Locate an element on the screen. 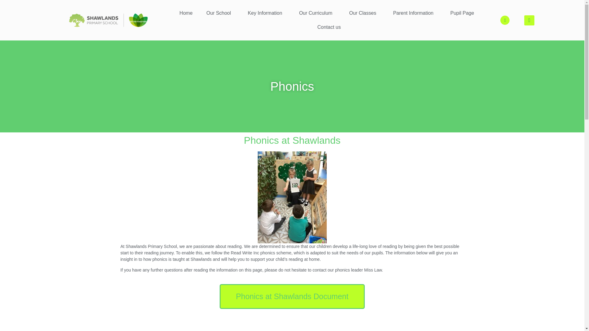 The image size is (589, 331). Our Curriculum is located at coordinates (317, 13).